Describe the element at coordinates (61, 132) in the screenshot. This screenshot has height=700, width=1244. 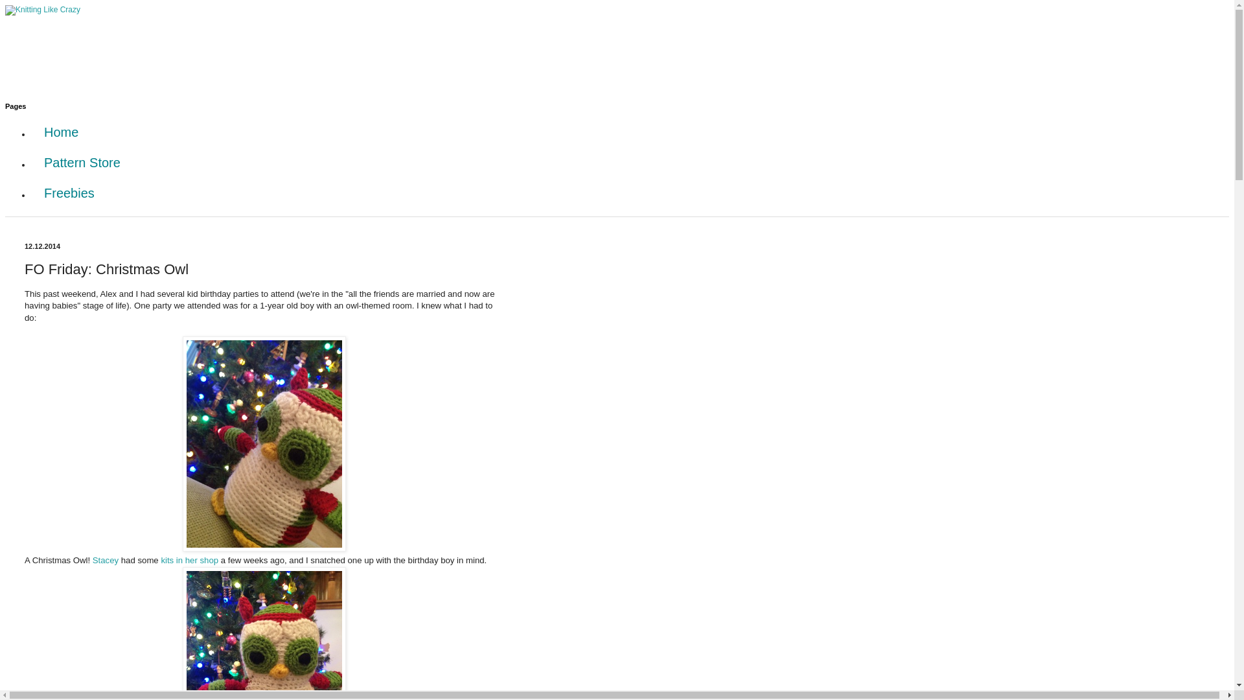
I see `Home` at that location.